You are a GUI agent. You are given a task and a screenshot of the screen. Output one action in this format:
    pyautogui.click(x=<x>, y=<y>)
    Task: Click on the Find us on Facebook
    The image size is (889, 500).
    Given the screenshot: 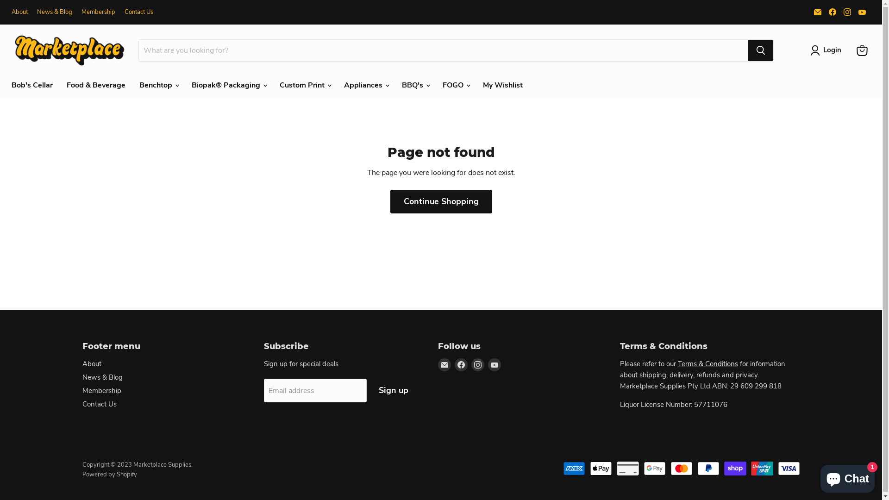 What is the action you would take?
    pyautogui.click(x=833, y=12)
    